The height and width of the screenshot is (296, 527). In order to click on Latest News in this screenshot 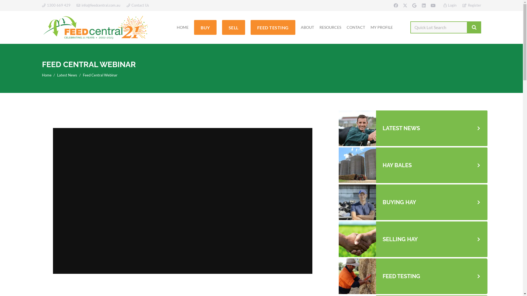, I will do `click(67, 75)`.